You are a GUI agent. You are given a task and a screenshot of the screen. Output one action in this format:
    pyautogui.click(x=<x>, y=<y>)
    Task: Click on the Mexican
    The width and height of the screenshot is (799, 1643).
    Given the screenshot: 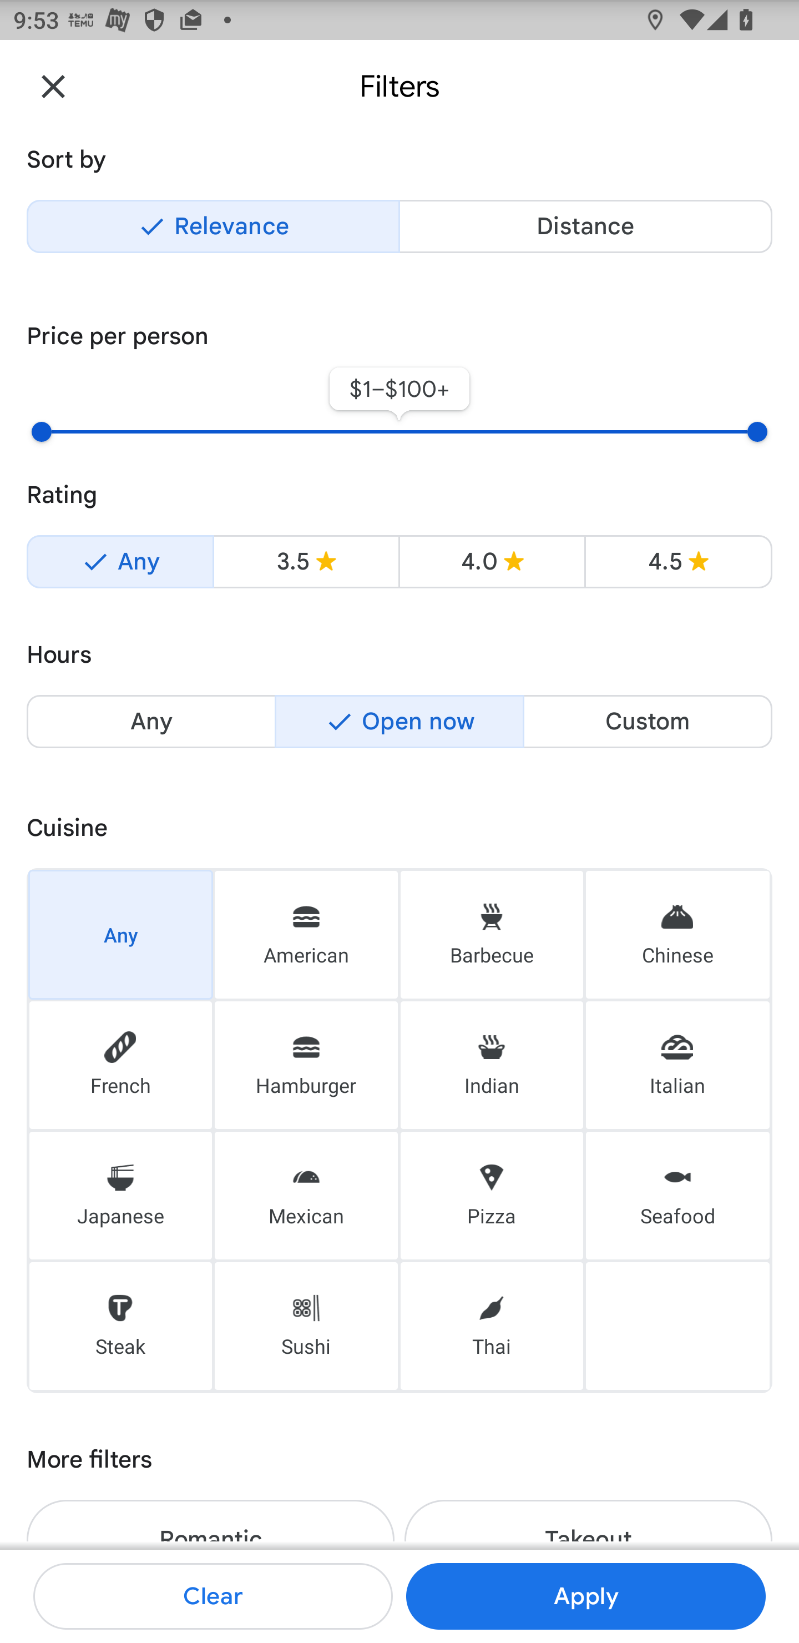 What is the action you would take?
    pyautogui.click(x=306, y=1195)
    